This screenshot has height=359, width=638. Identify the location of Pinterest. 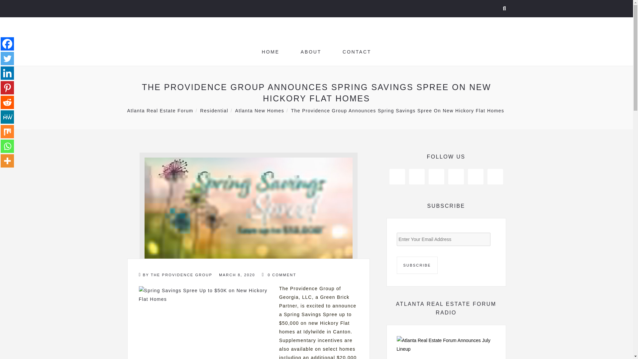
(7, 88).